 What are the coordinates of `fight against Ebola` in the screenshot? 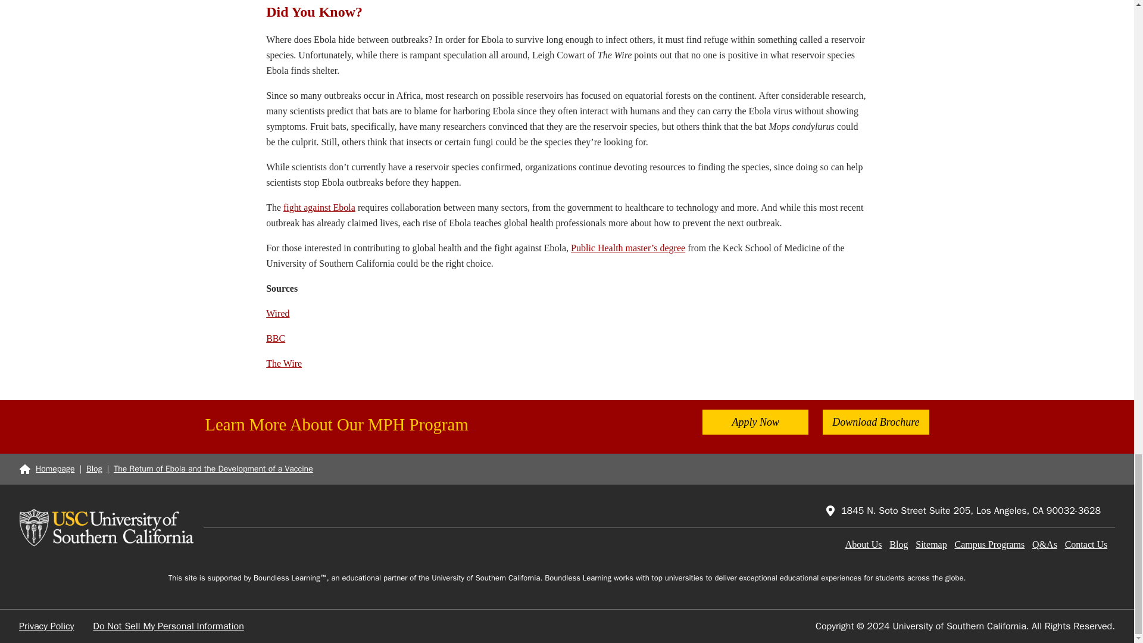 It's located at (319, 207).